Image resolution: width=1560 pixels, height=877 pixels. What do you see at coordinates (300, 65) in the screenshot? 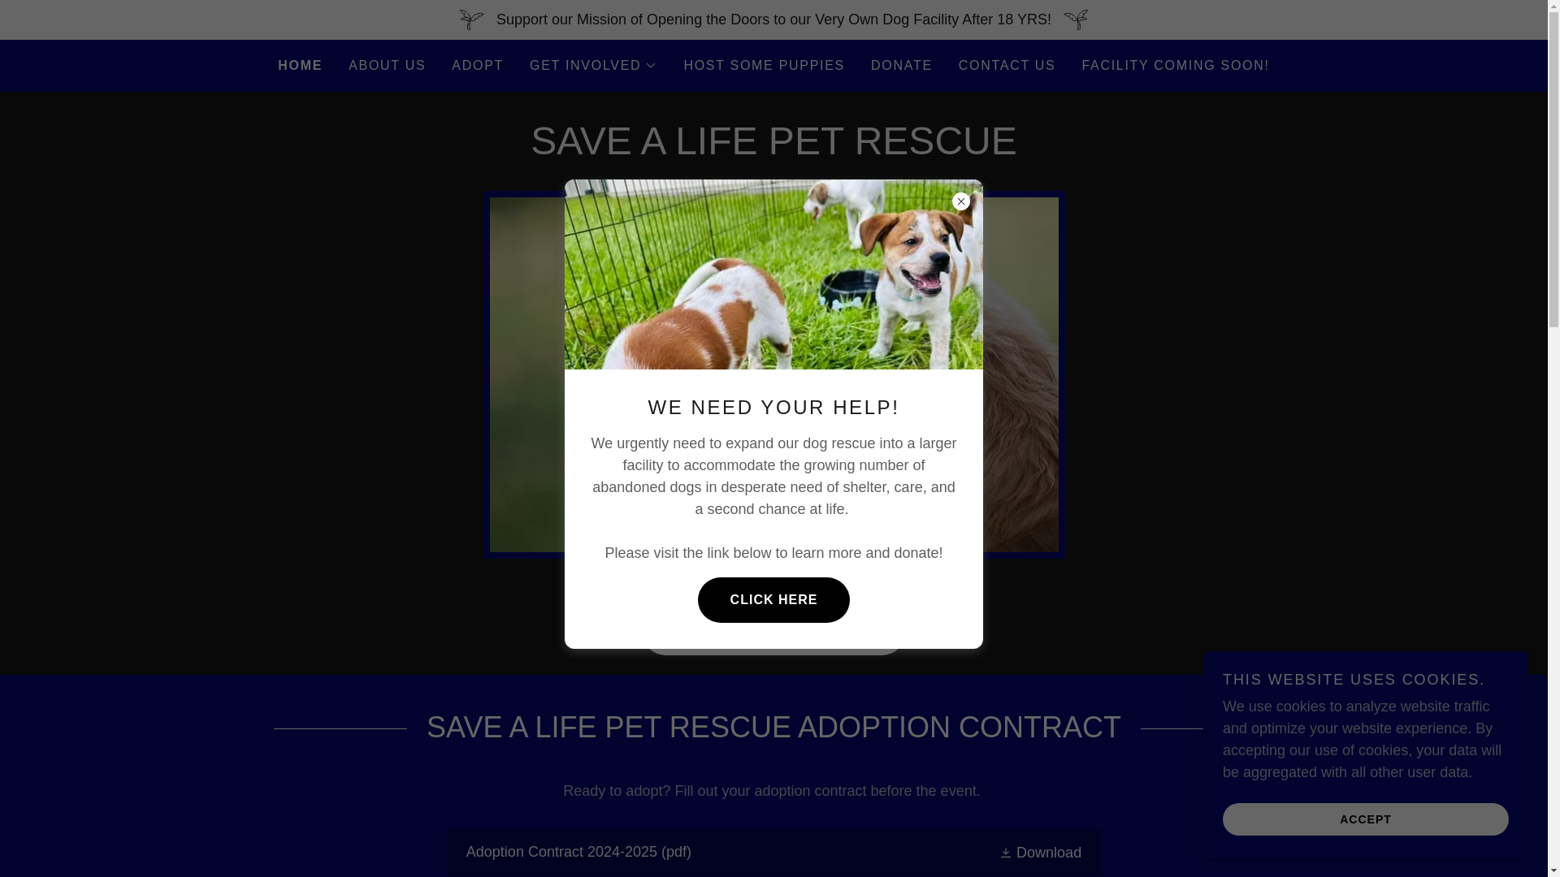
I see `HOME` at bounding box center [300, 65].